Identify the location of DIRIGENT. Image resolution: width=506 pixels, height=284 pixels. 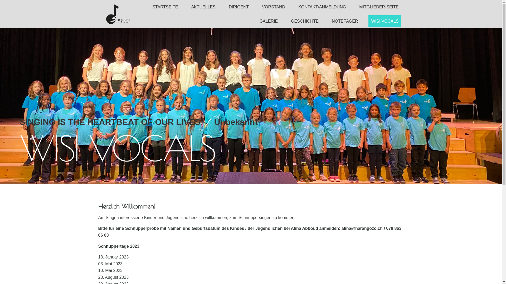
(239, 7).